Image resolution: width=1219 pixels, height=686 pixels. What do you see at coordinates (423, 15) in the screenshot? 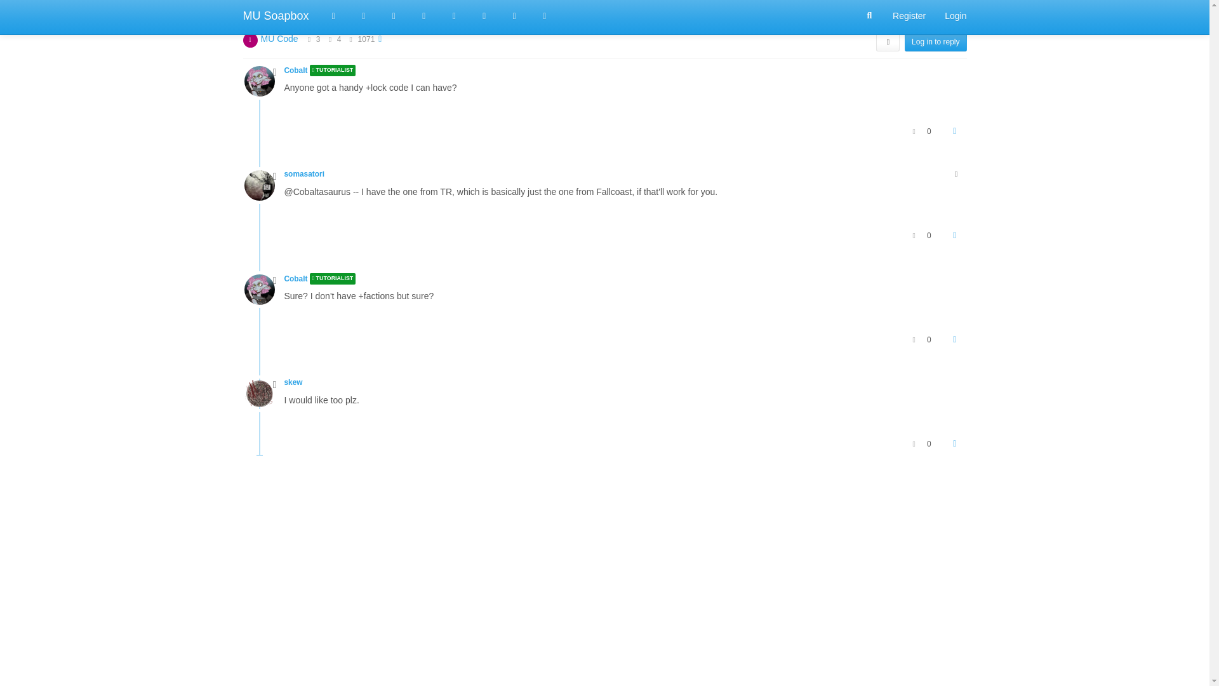
I see `Popular` at bounding box center [423, 15].